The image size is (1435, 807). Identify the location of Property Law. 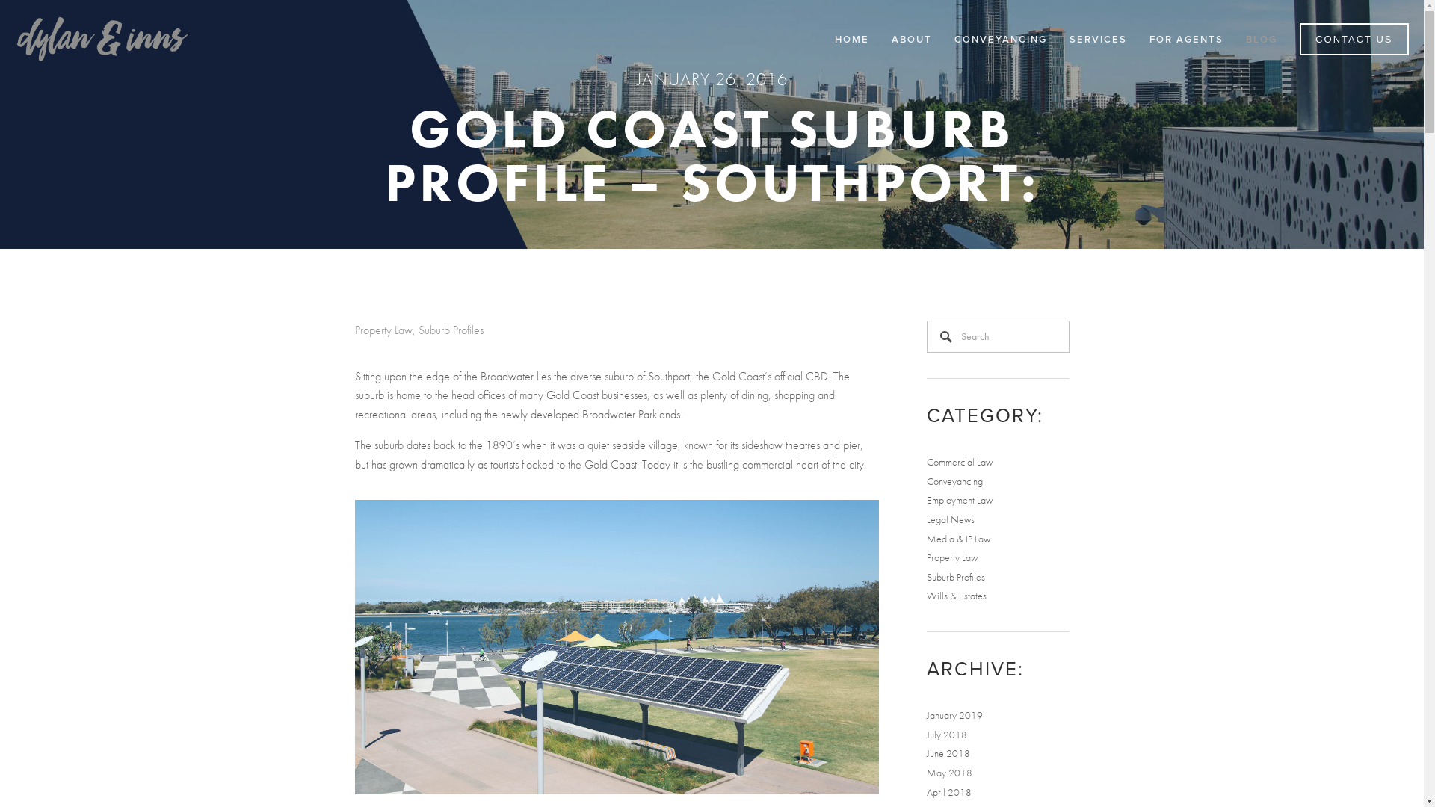
(952, 557).